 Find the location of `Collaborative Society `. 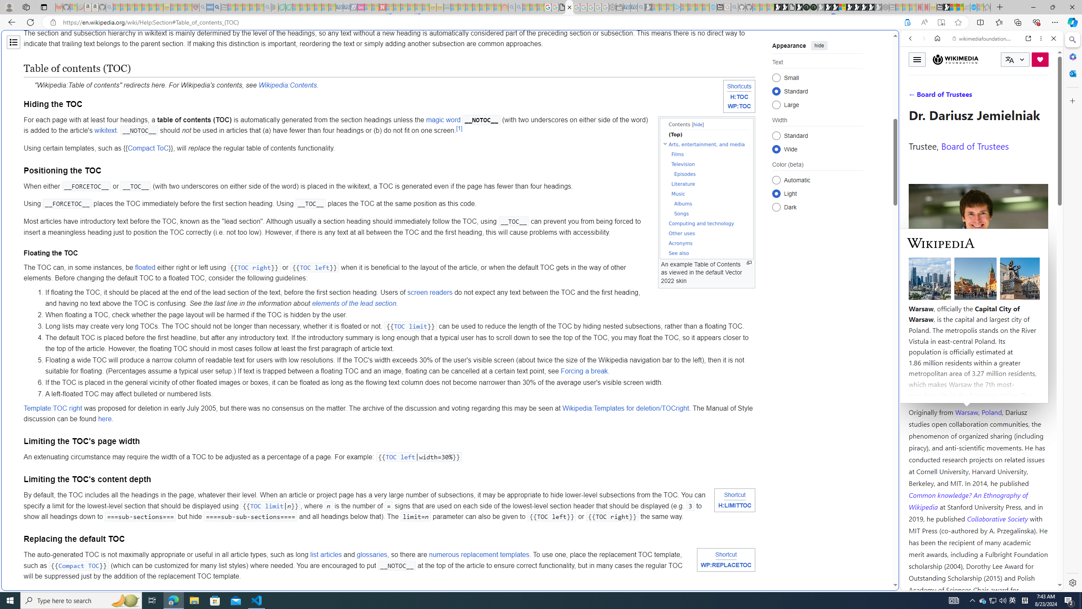

Collaborative Society  is located at coordinates (998, 518).